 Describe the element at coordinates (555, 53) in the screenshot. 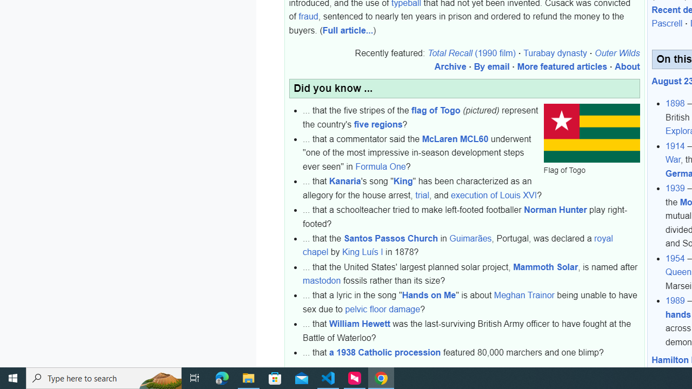

I see `Turabay dynasty` at that location.